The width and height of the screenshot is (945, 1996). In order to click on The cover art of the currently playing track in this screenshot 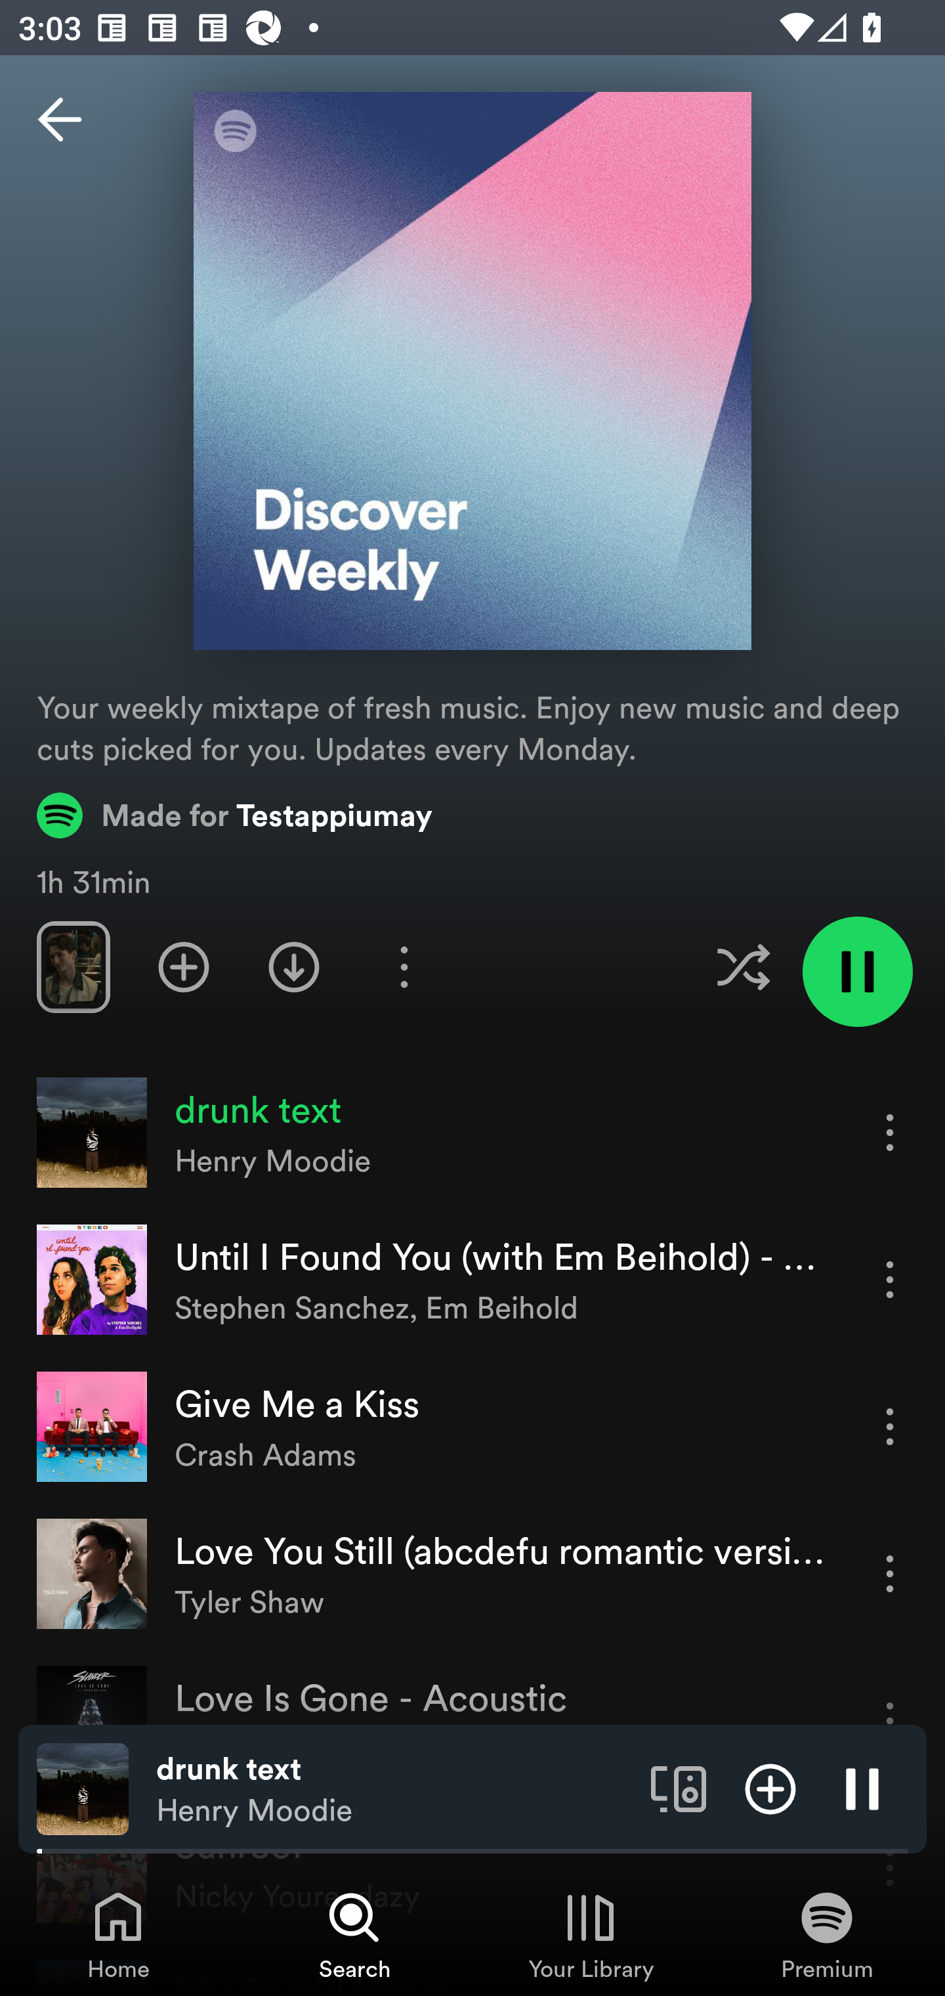, I will do `click(83, 1788)`.